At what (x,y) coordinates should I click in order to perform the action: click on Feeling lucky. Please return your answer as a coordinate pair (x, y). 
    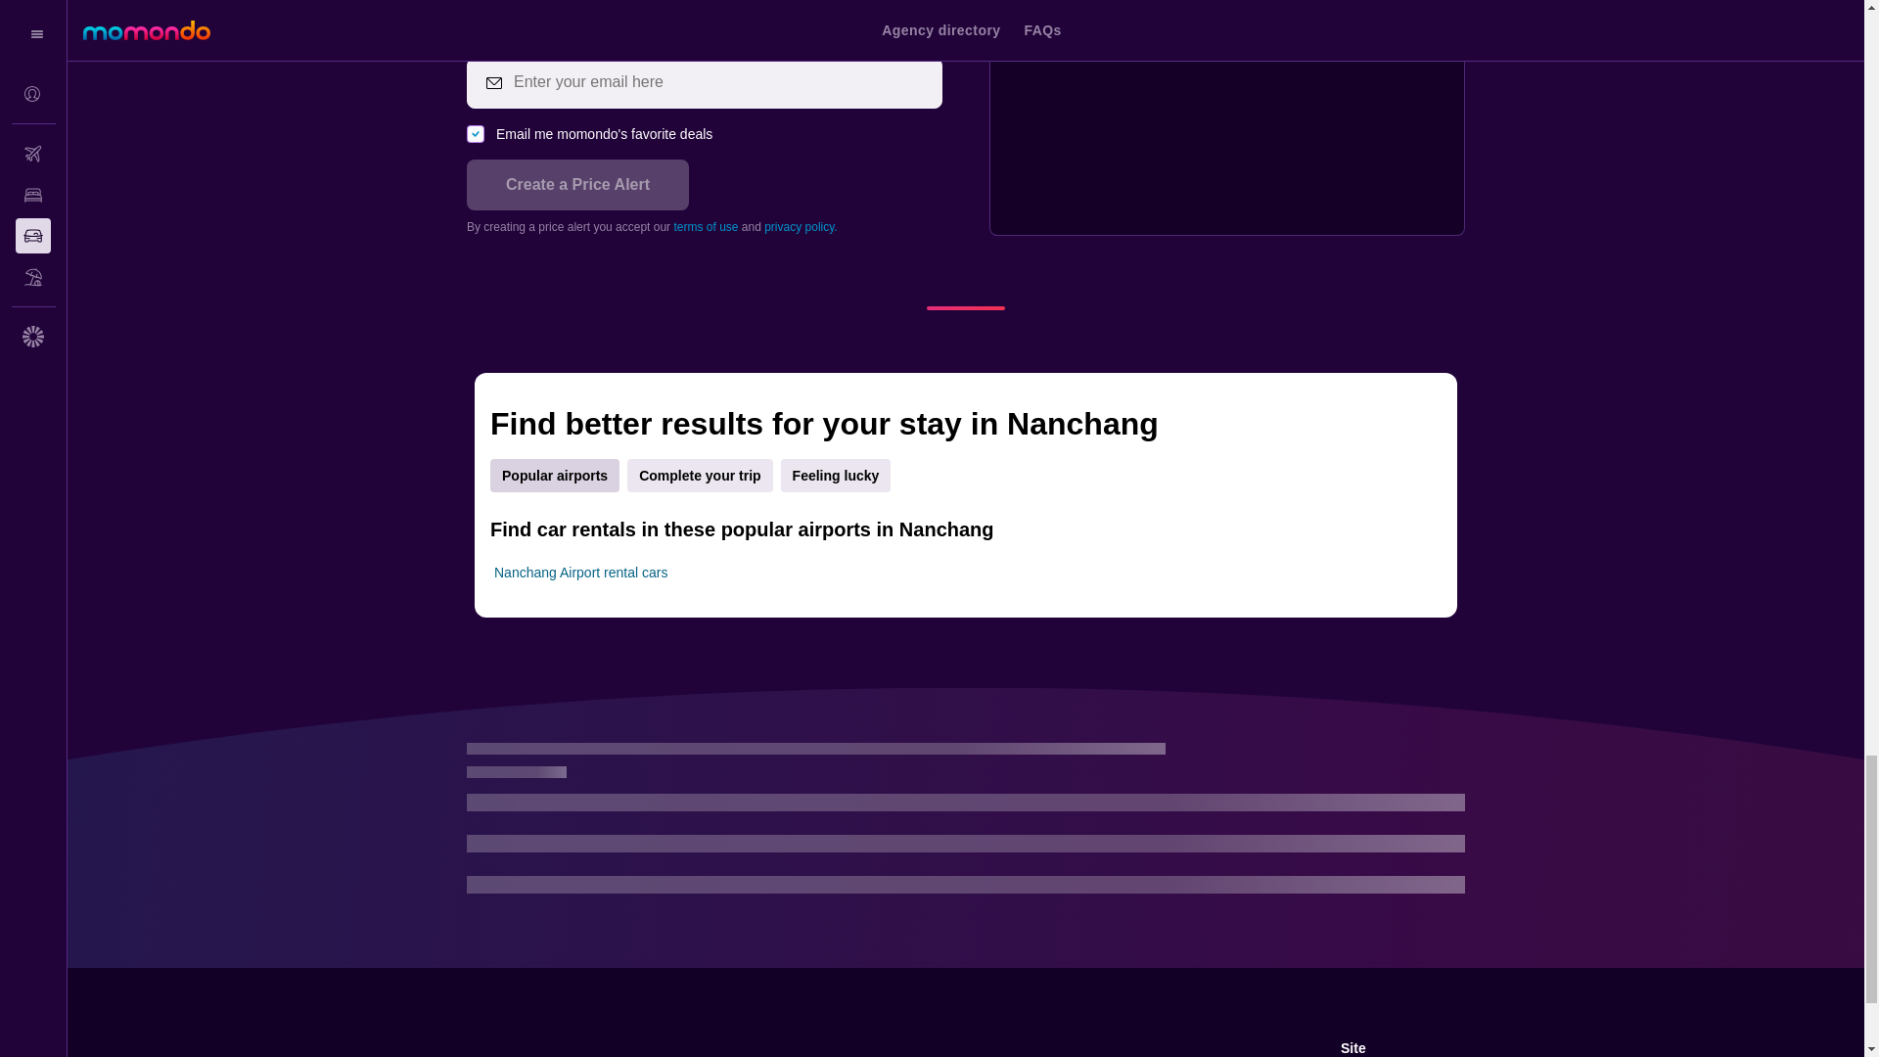
    Looking at the image, I should click on (836, 476).